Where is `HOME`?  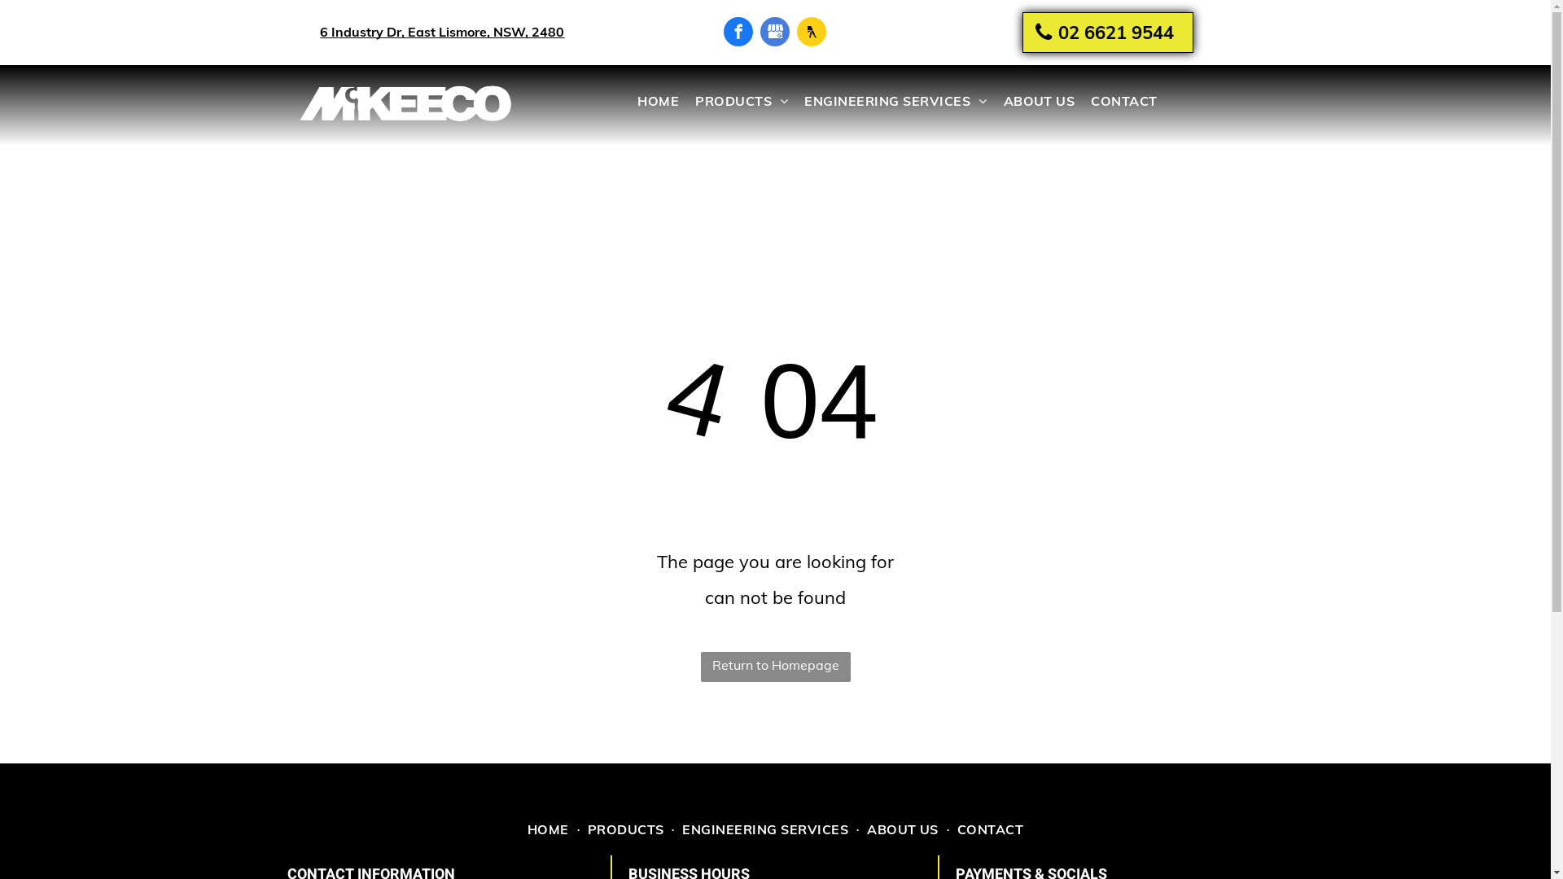
HOME is located at coordinates (549, 829).